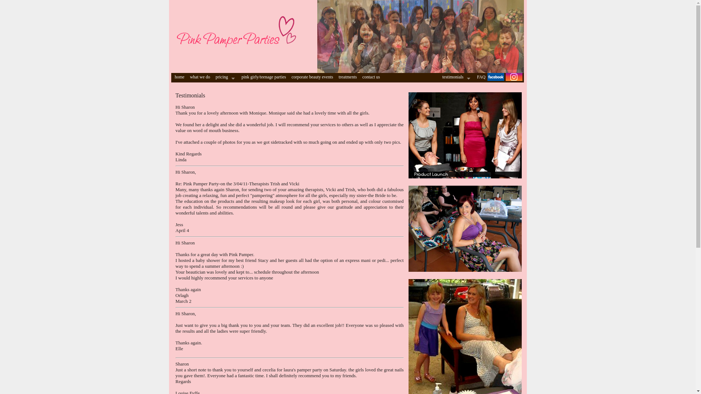 Image resolution: width=701 pixels, height=394 pixels. What do you see at coordinates (311, 77) in the screenshot?
I see `corporate beauty events` at bounding box center [311, 77].